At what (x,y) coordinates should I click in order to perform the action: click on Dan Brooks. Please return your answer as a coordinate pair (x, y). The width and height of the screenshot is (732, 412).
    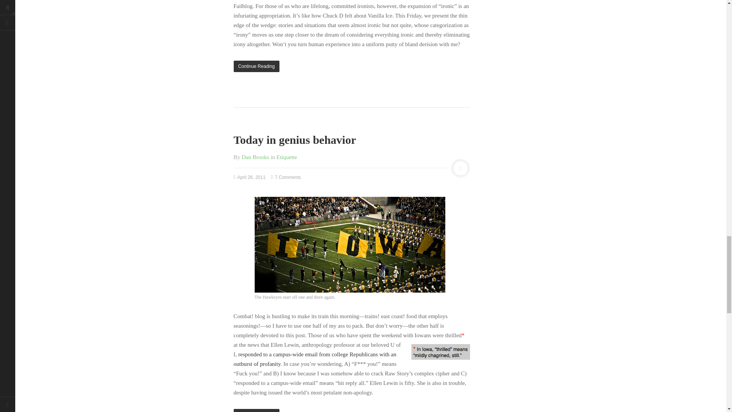
    Looking at the image, I should click on (255, 157).